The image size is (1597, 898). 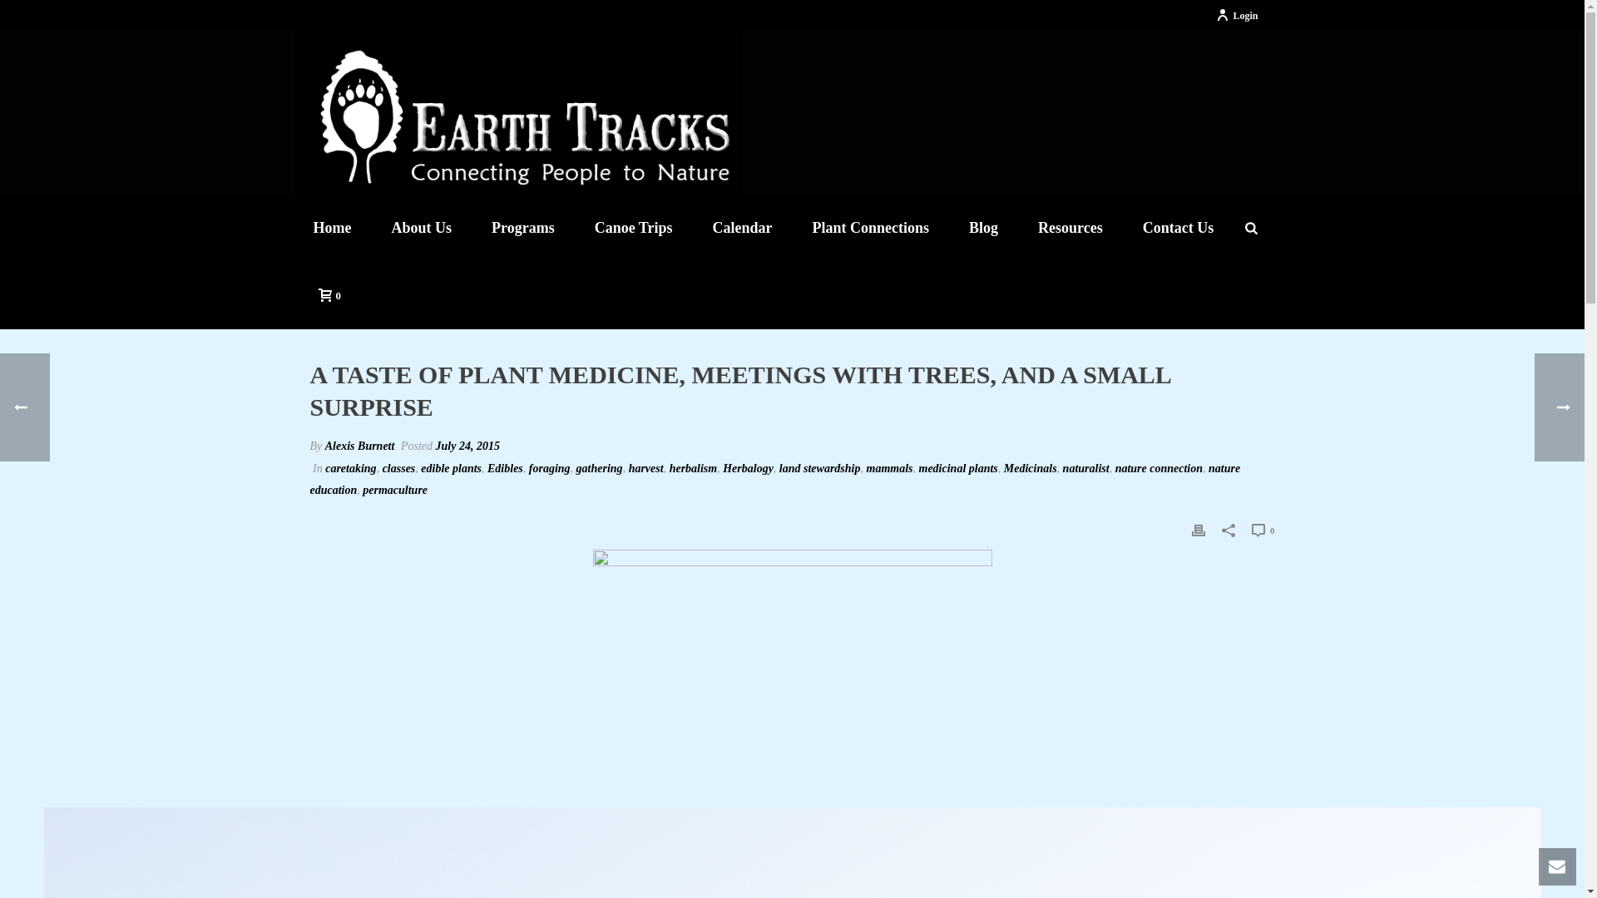 What do you see at coordinates (1178, 228) in the screenshot?
I see `Contact Us` at bounding box center [1178, 228].